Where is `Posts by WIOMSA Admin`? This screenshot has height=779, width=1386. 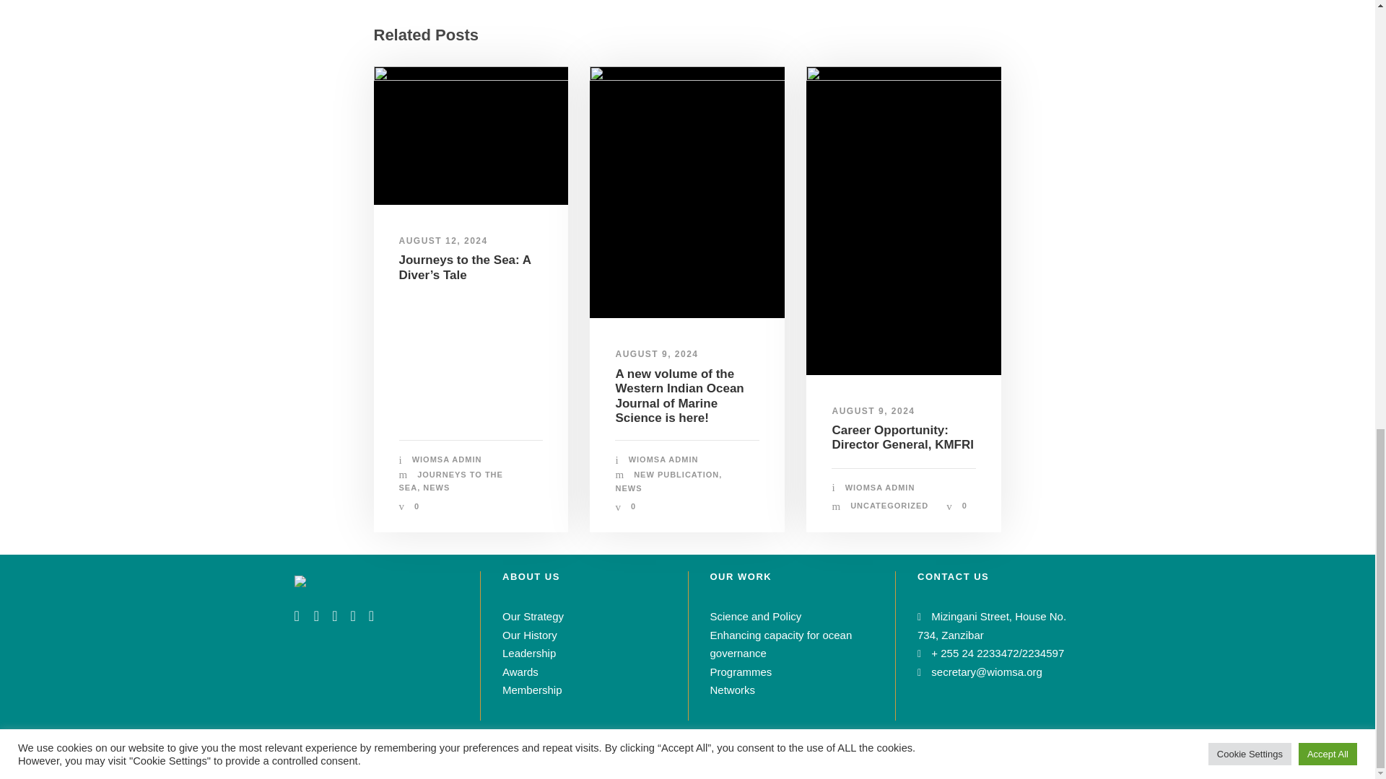
Posts by WIOMSA Admin is located at coordinates (447, 459).